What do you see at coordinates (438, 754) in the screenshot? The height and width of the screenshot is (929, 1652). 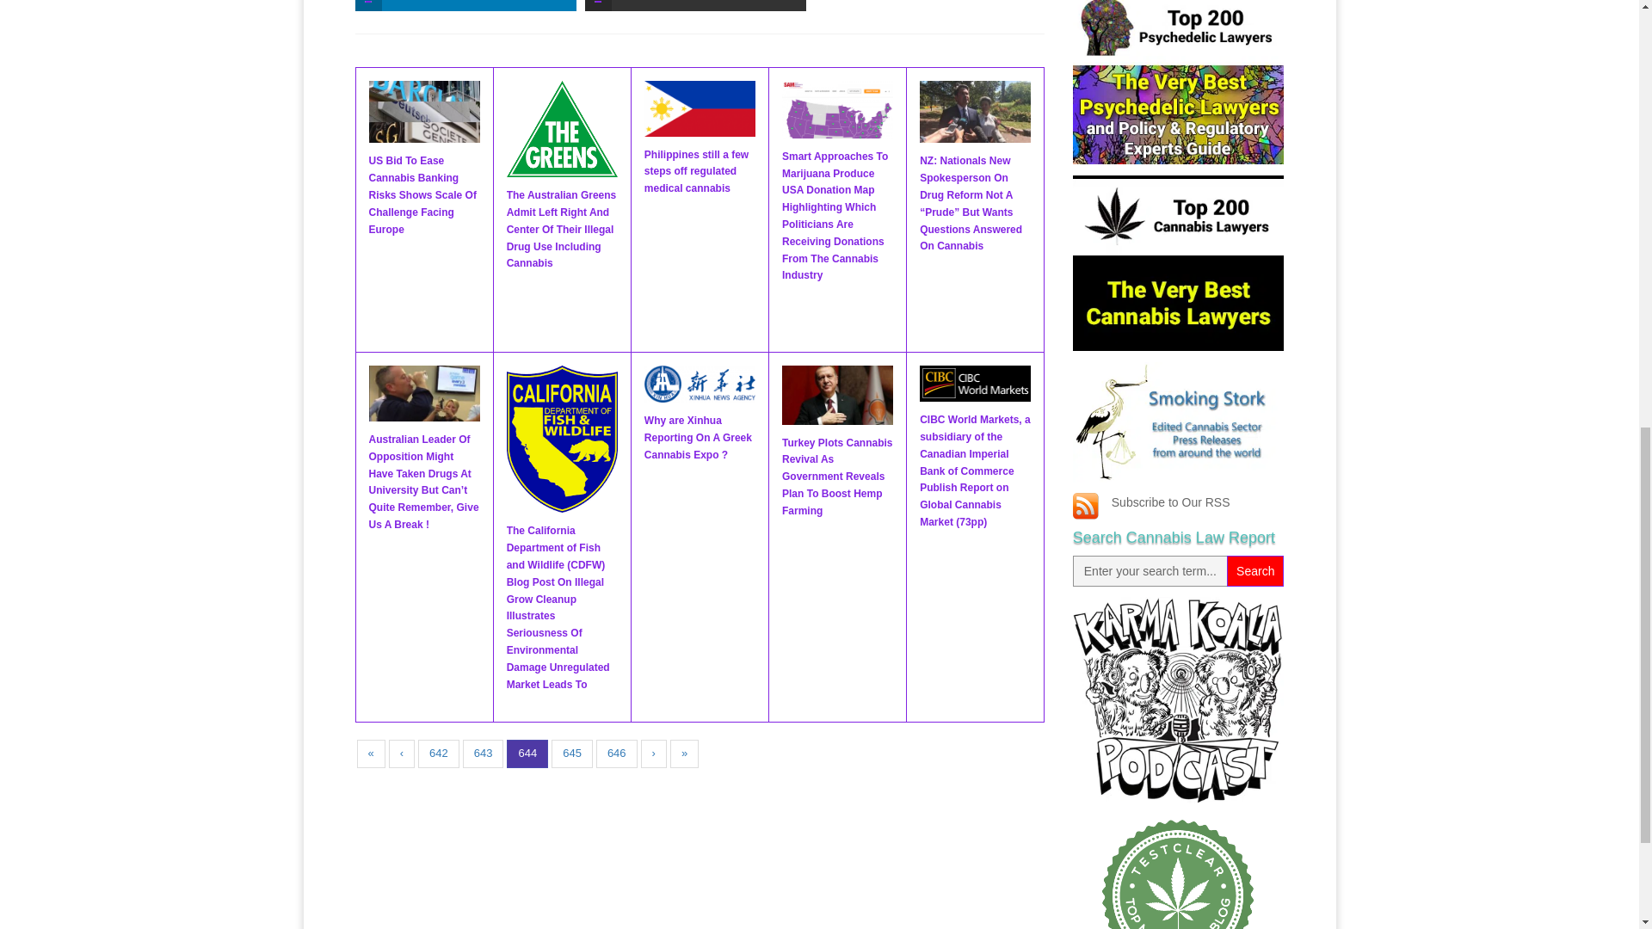 I see `Go to page 642` at bounding box center [438, 754].